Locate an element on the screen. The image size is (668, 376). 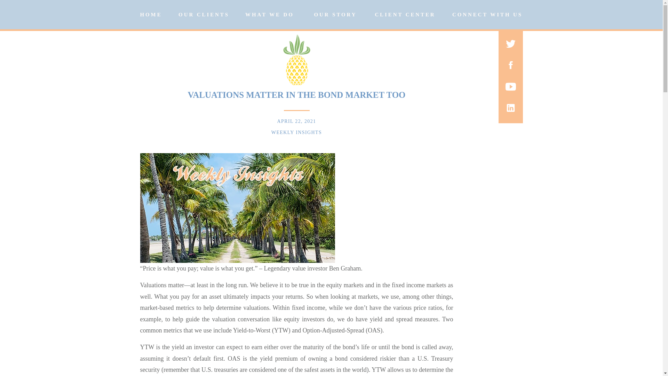
CONNECT WITH US is located at coordinates (487, 15).